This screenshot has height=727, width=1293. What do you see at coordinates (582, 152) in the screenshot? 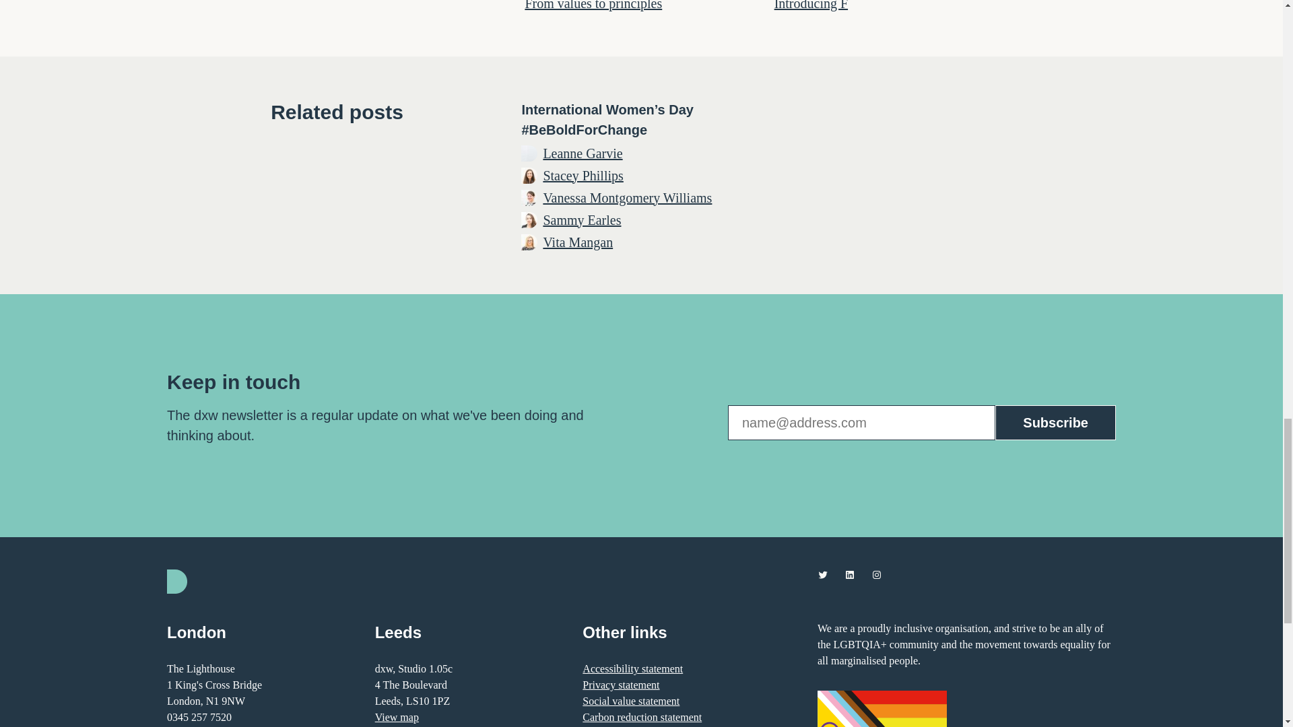
I see `Posts by Leanne Garvie` at bounding box center [582, 152].